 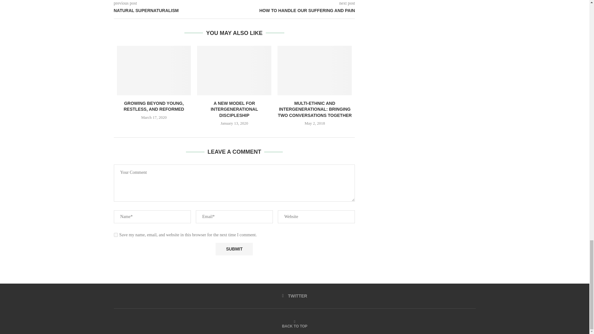 What do you see at coordinates (234, 249) in the screenshot?
I see `Submit` at bounding box center [234, 249].